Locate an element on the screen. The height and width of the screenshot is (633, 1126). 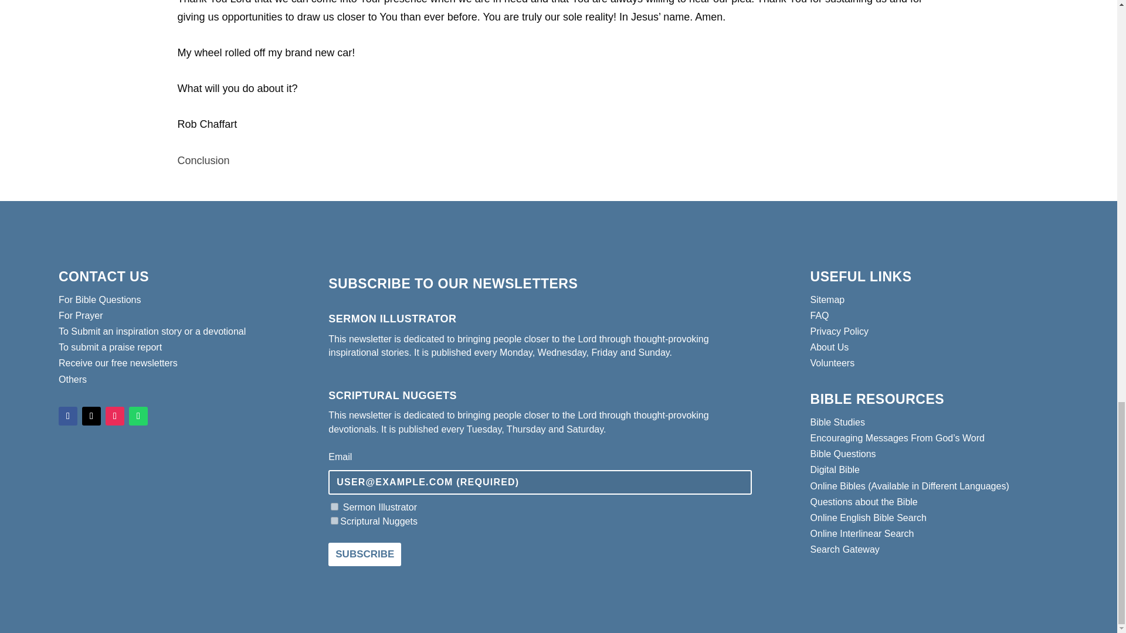
Contact is located at coordinates (100, 300).